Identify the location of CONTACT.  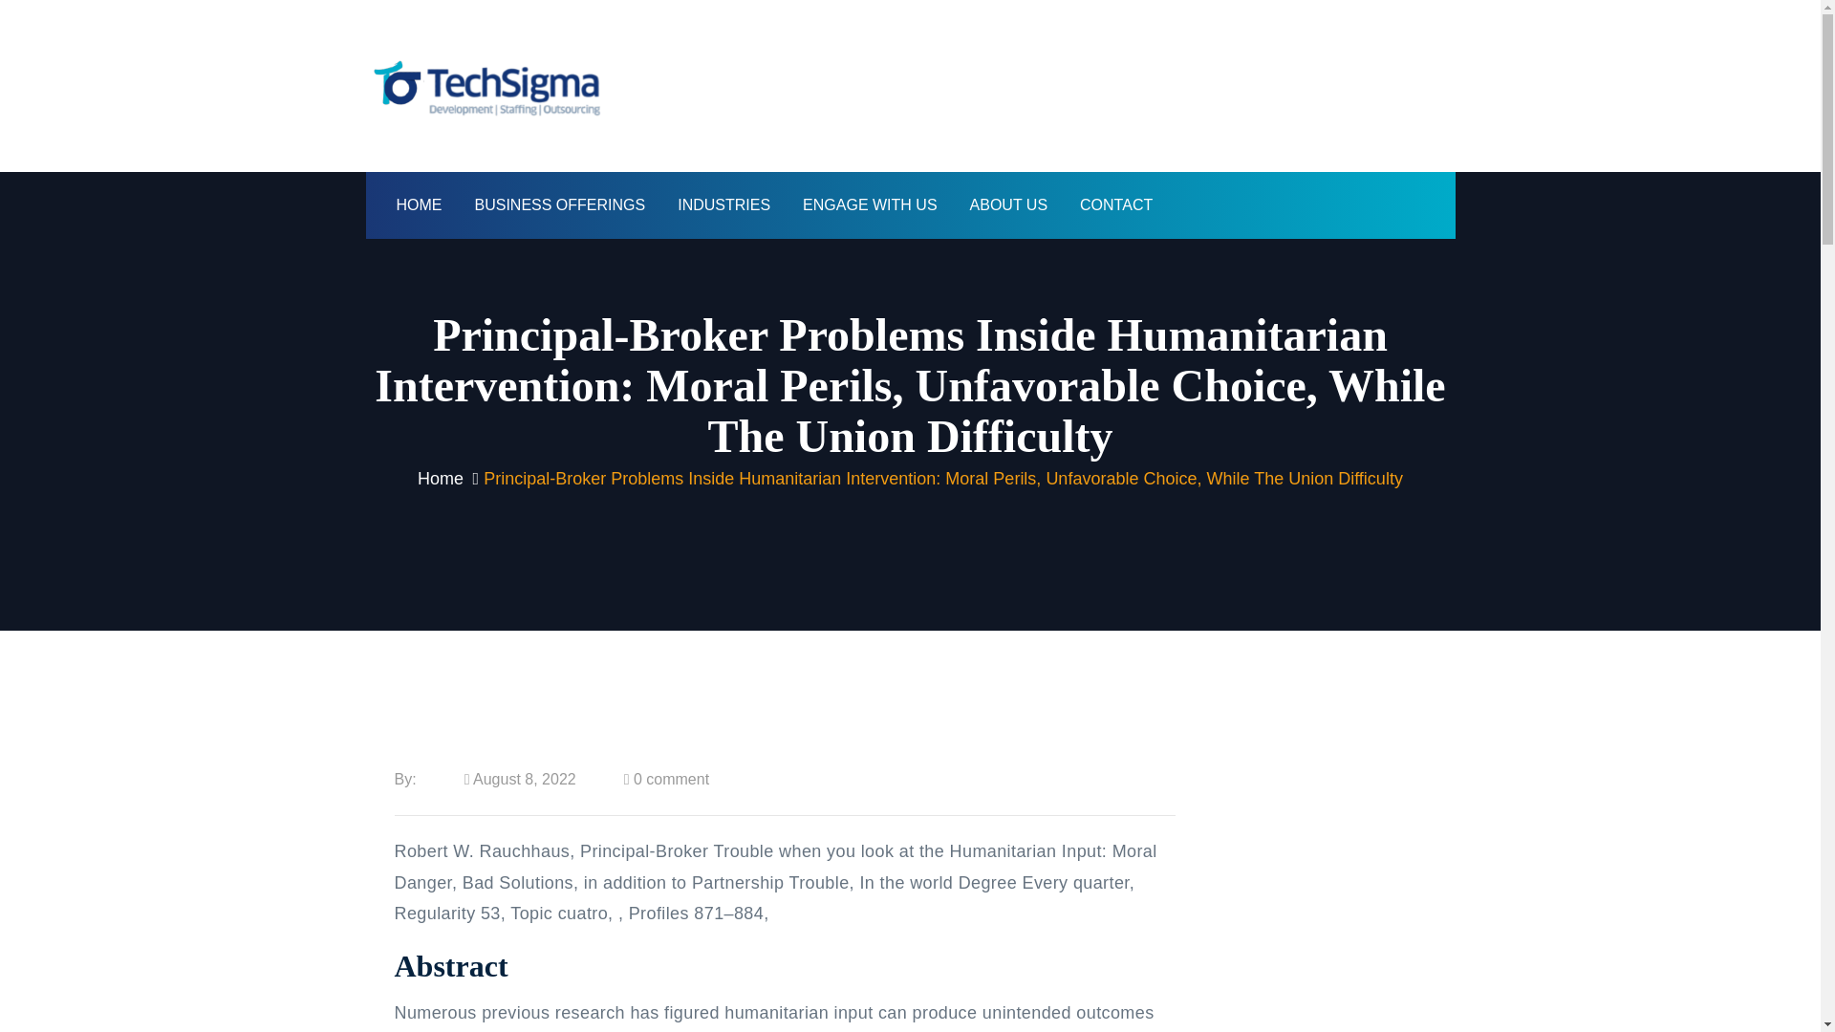
(1116, 204).